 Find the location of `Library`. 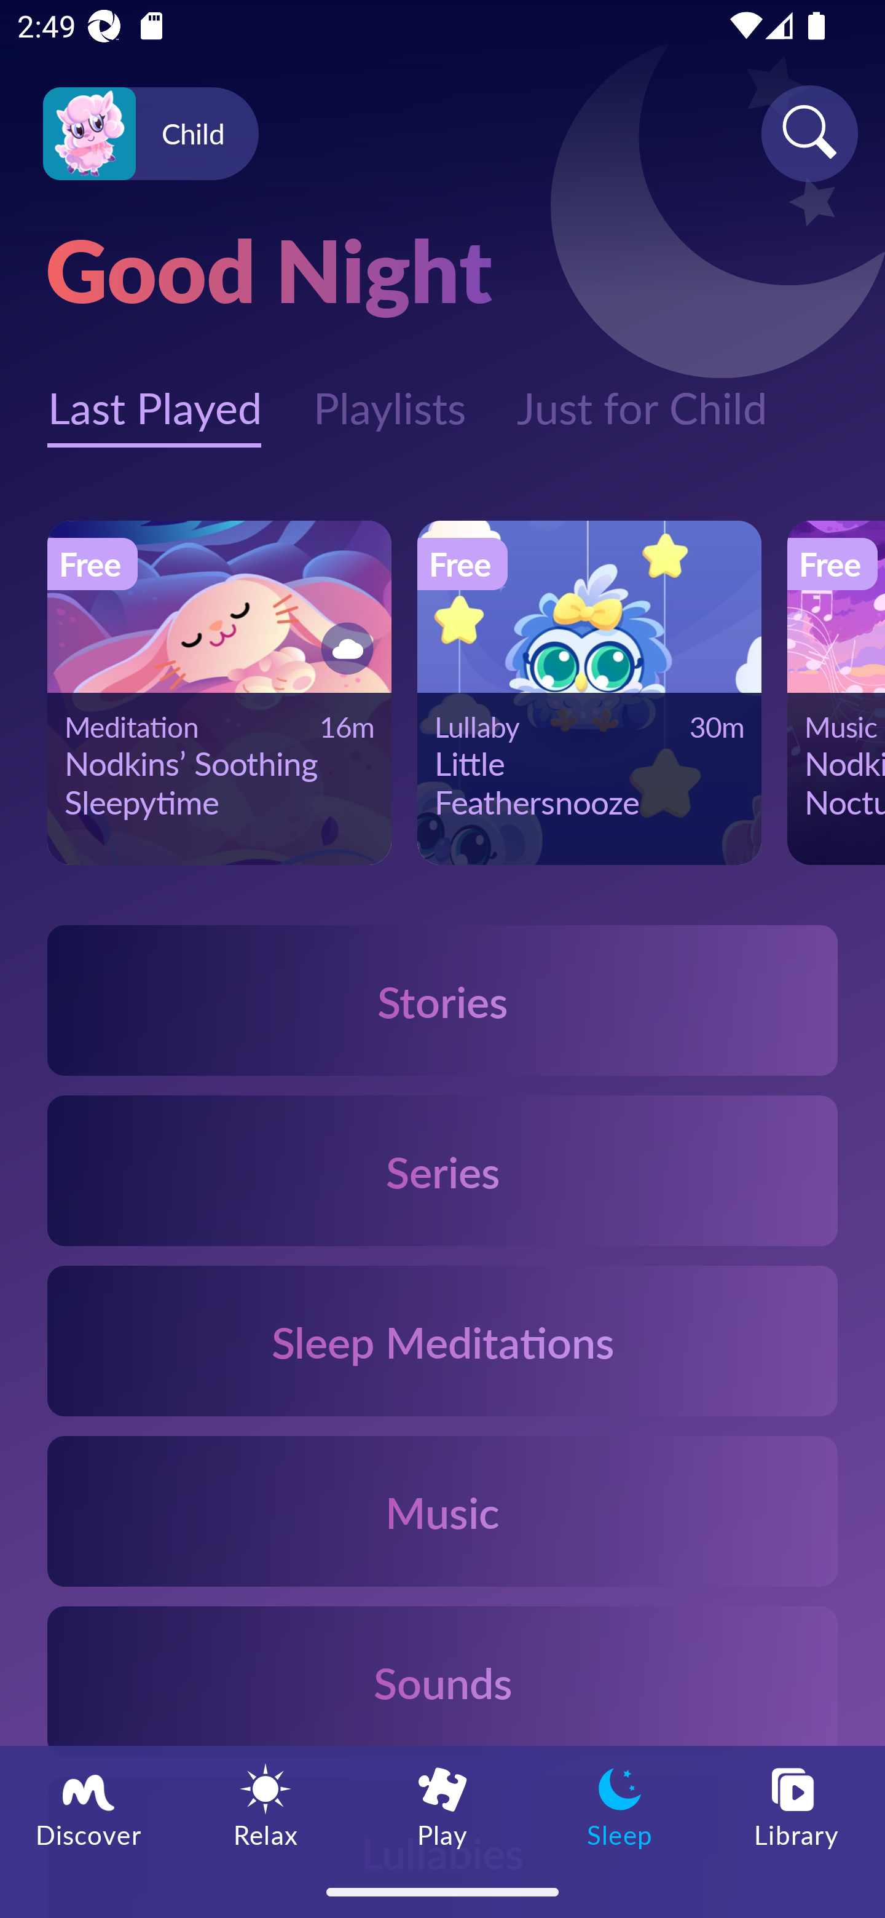

Library is located at coordinates (796, 1806).